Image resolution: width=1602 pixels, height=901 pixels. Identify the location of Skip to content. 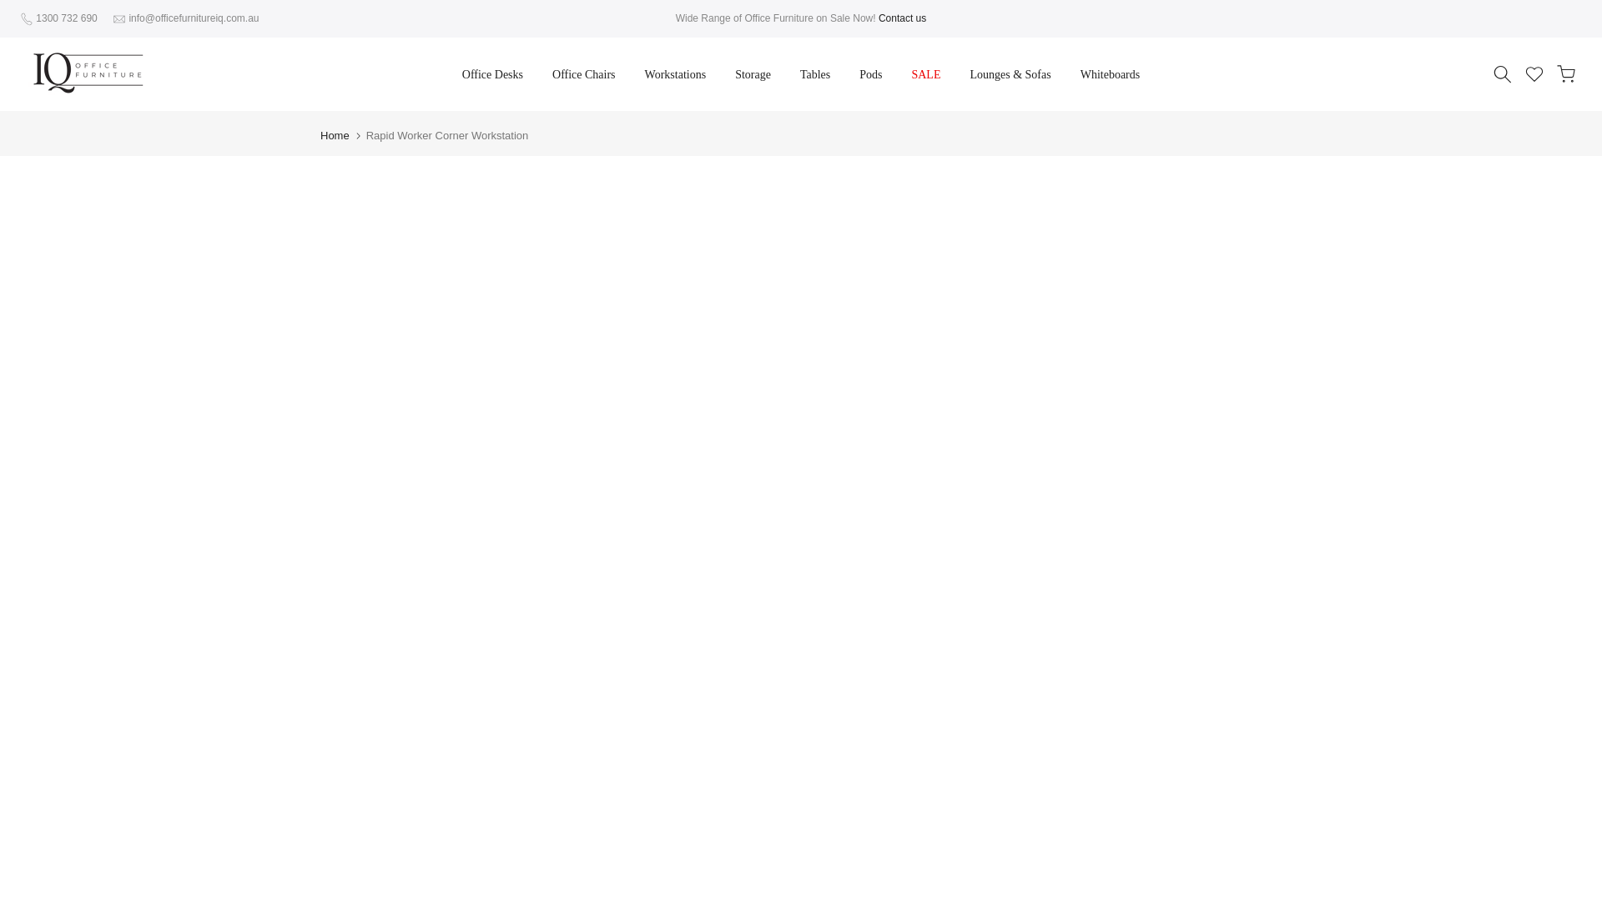
(12, 8).